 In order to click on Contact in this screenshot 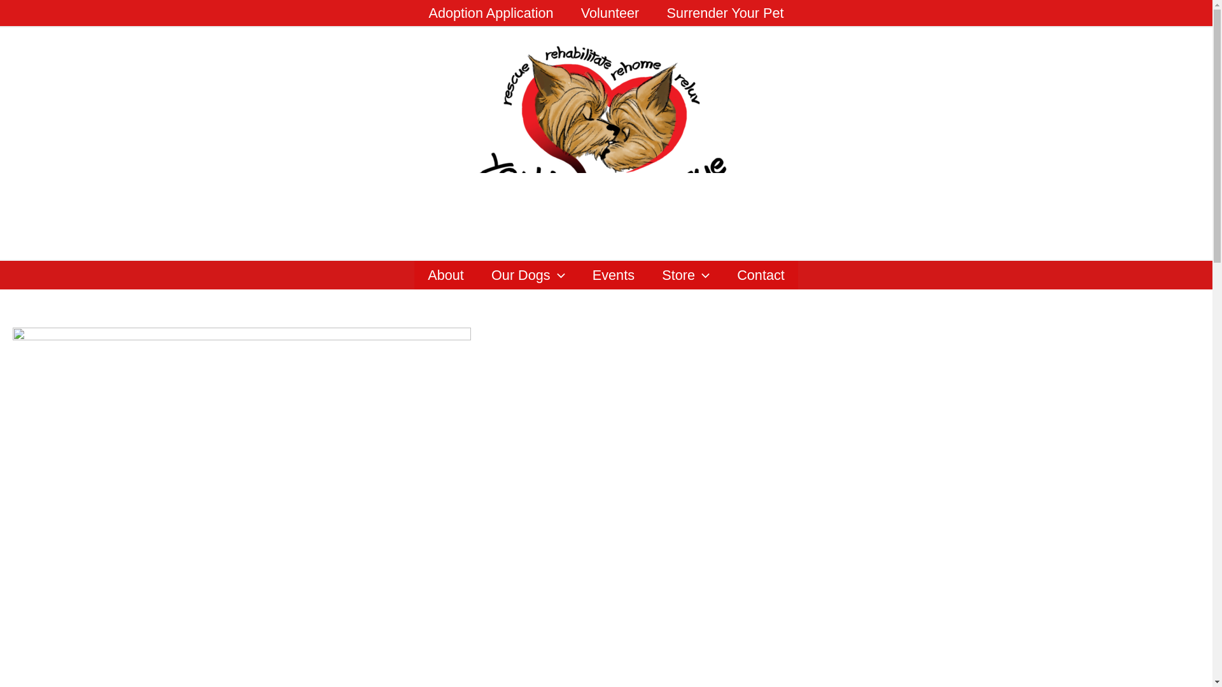, I will do `click(761, 275)`.